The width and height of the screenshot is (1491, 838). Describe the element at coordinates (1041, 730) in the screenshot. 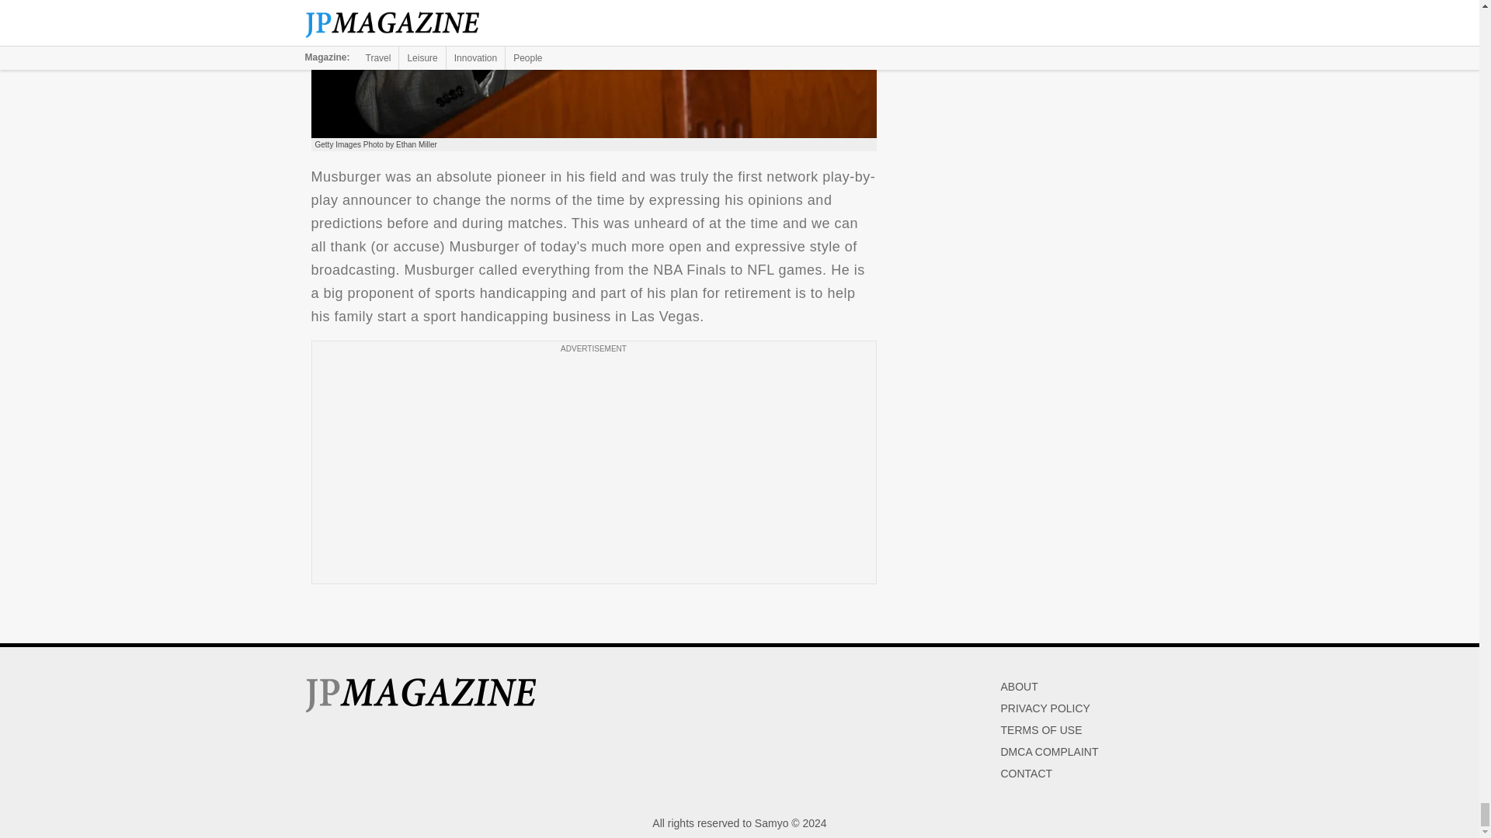

I see `TERMS OF USE` at that location.